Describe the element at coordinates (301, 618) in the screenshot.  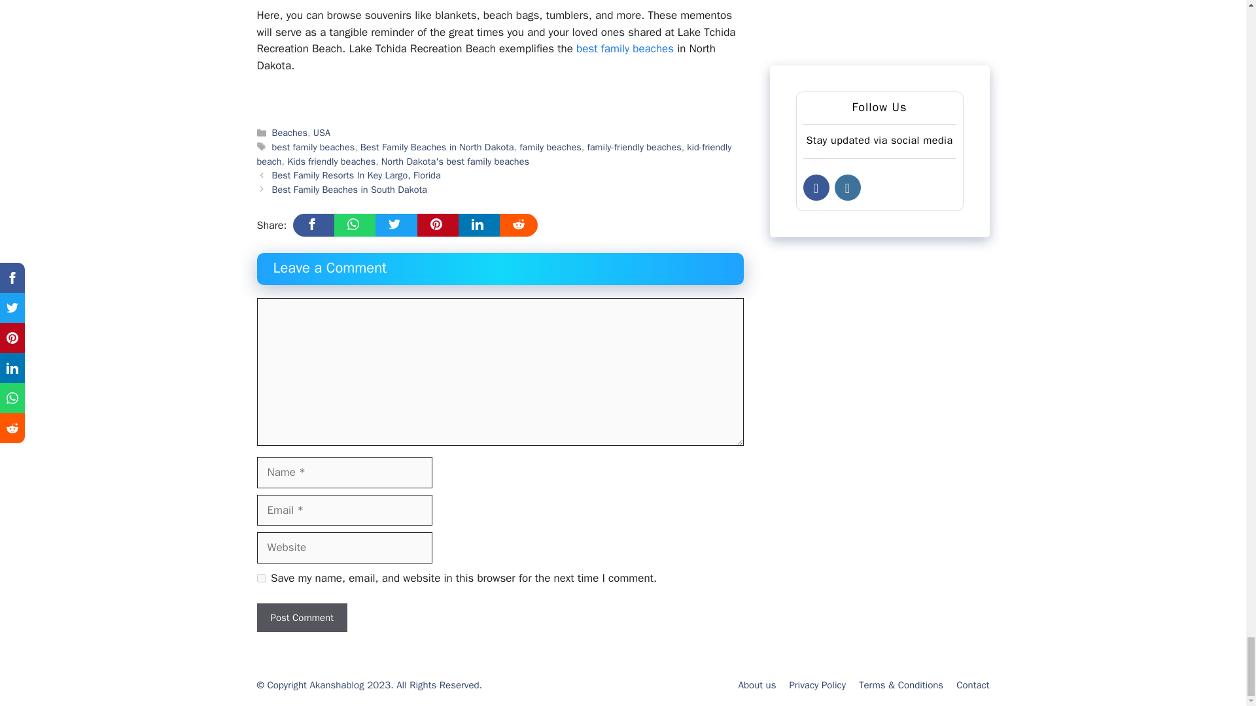
I see `Post Comment` at that location.